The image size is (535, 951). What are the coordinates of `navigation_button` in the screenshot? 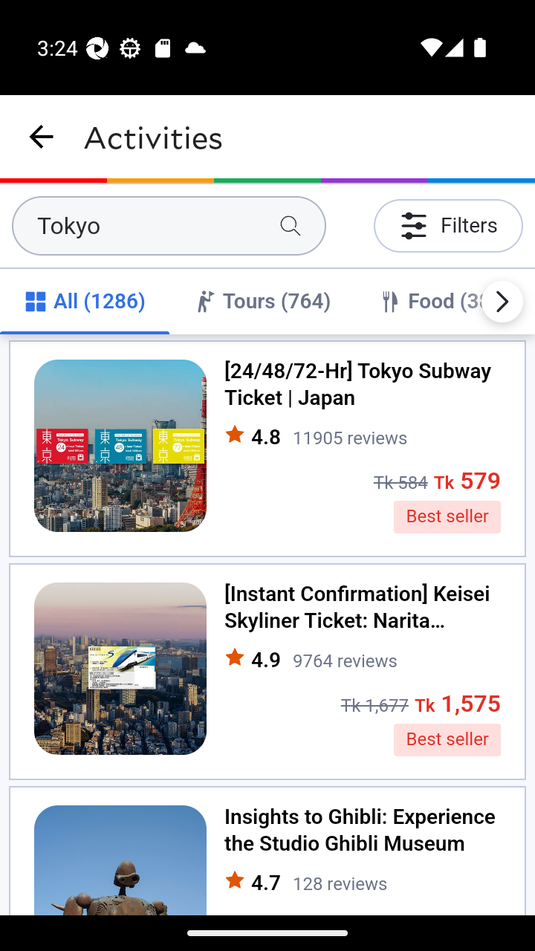 It's located at (42, 137).